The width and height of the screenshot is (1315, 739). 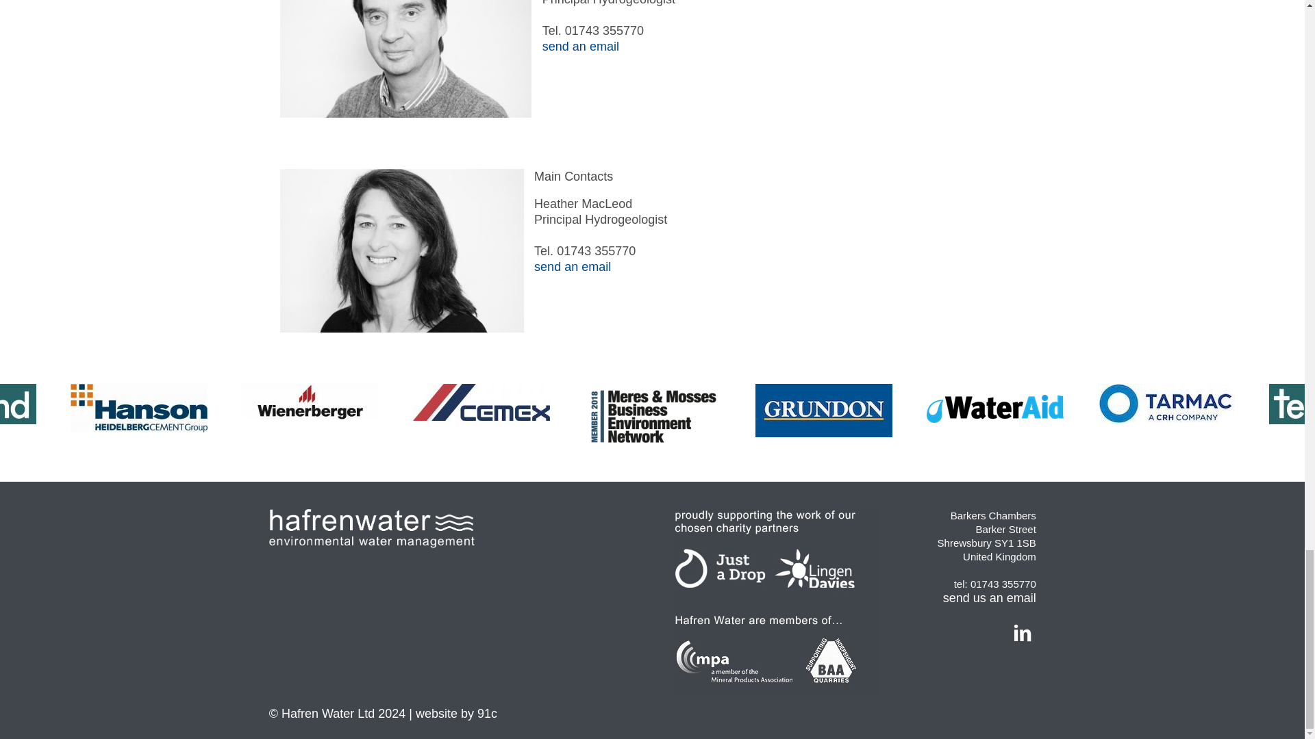 I want to click on send an email, so click(x=581, y=47).